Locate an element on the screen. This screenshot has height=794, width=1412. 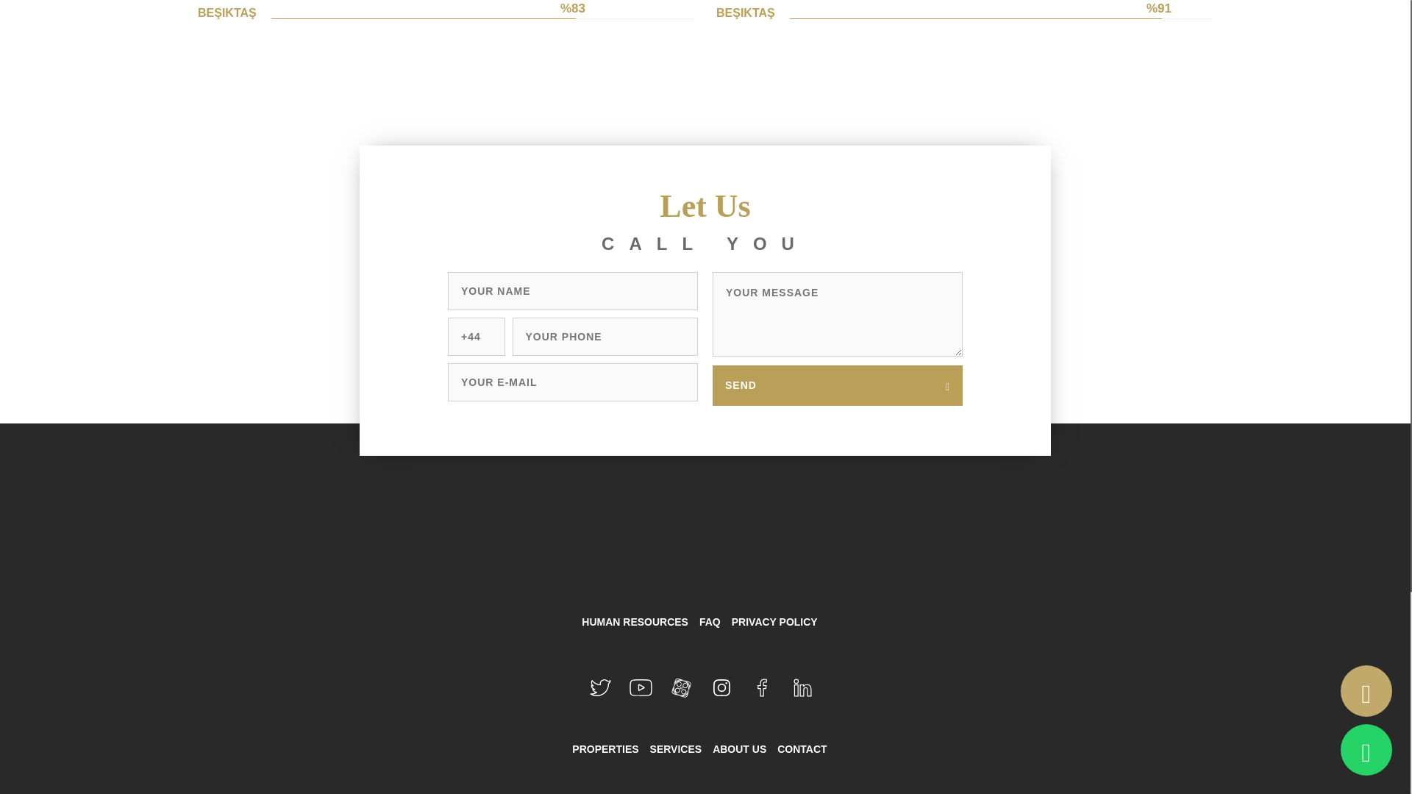
SEND is located at coordinates (838, 385).